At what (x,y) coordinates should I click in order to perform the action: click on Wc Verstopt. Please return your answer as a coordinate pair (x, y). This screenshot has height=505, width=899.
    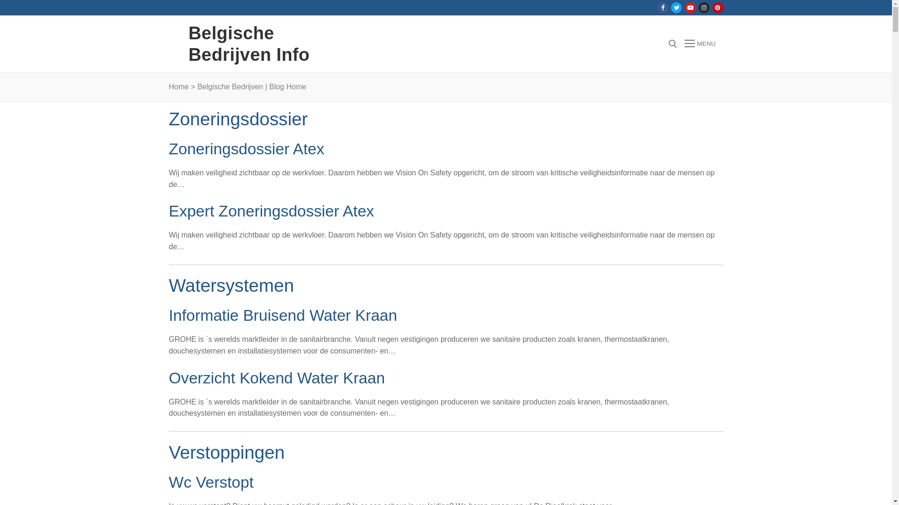
    Looking at the image, I should click on (211, 483).